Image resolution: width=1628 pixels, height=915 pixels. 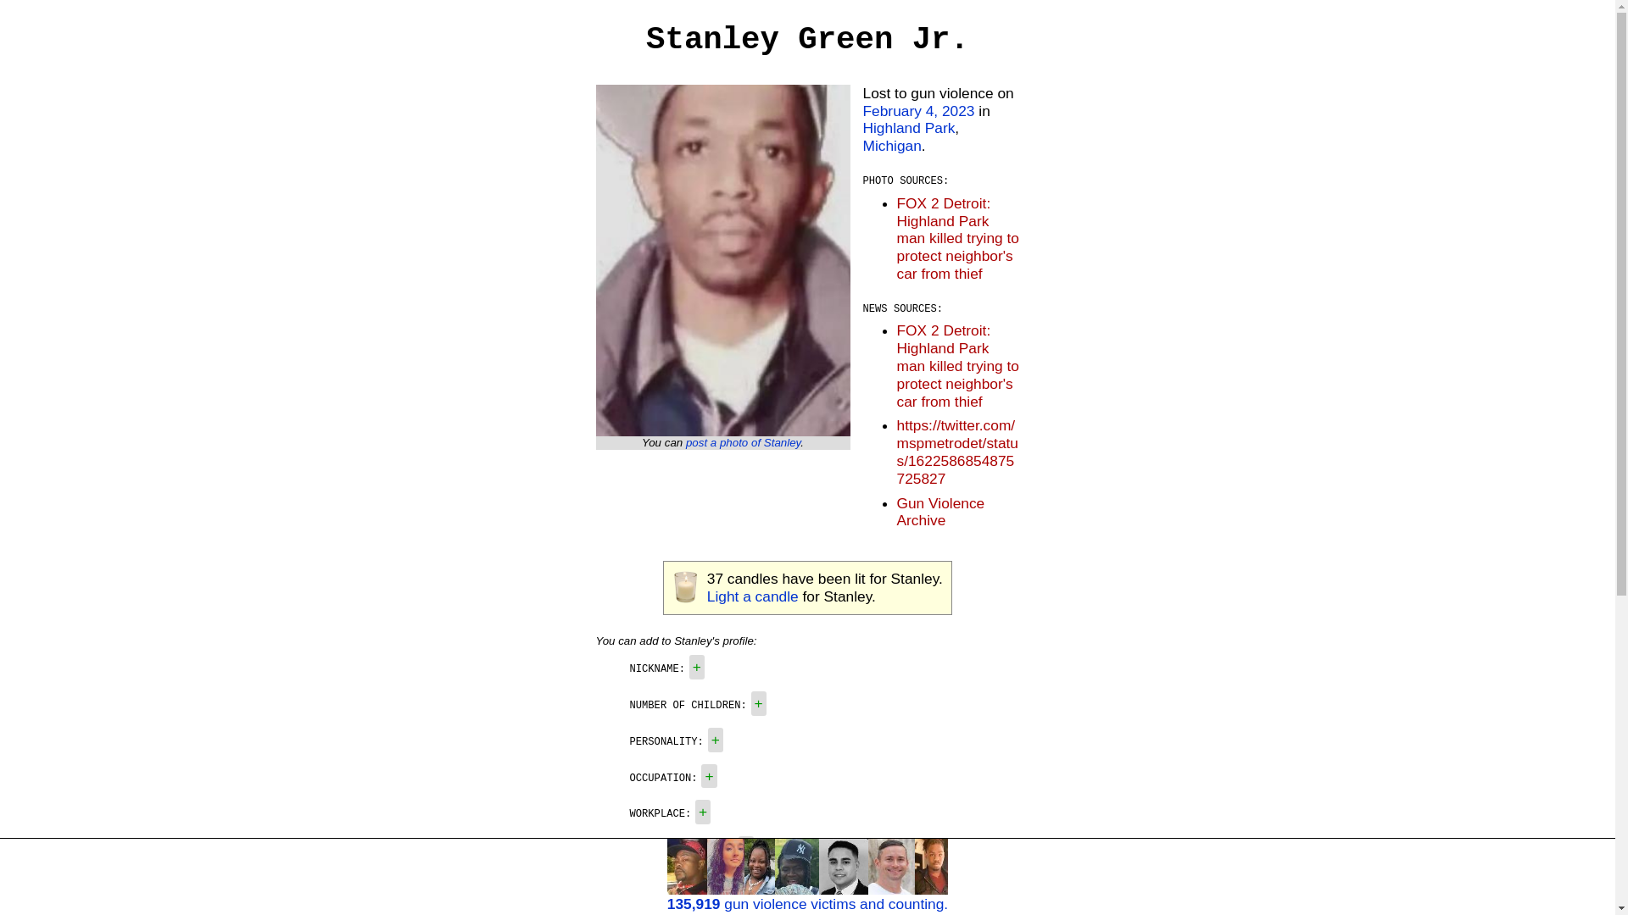 I want to click on February 4, 2023, so click(x=919, y=110).